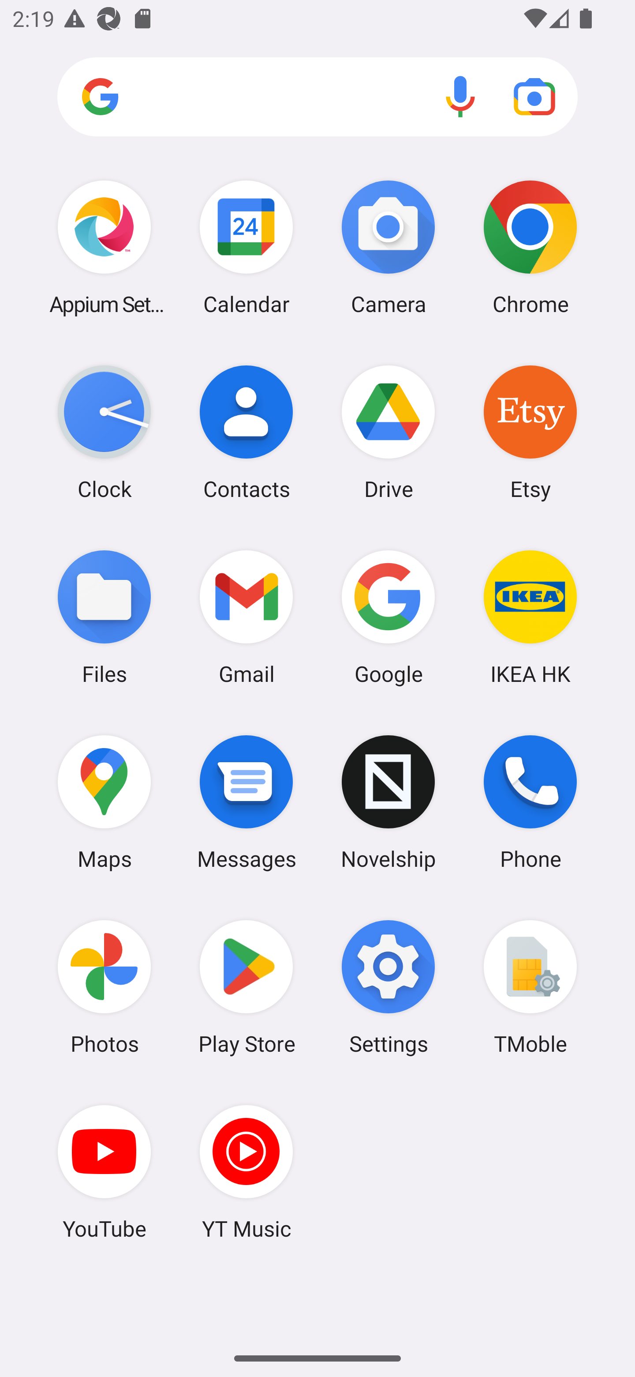 The width and height of the screenshot is (635, 1377). Describe the element at coordinates (104, 432) in the screenshot. I see `Clock` at that location.